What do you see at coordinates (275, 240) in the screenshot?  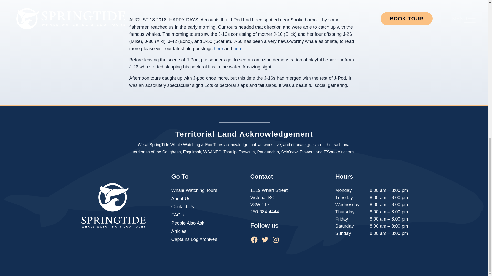 I see `Instagram` at bounding box center [275, 240].